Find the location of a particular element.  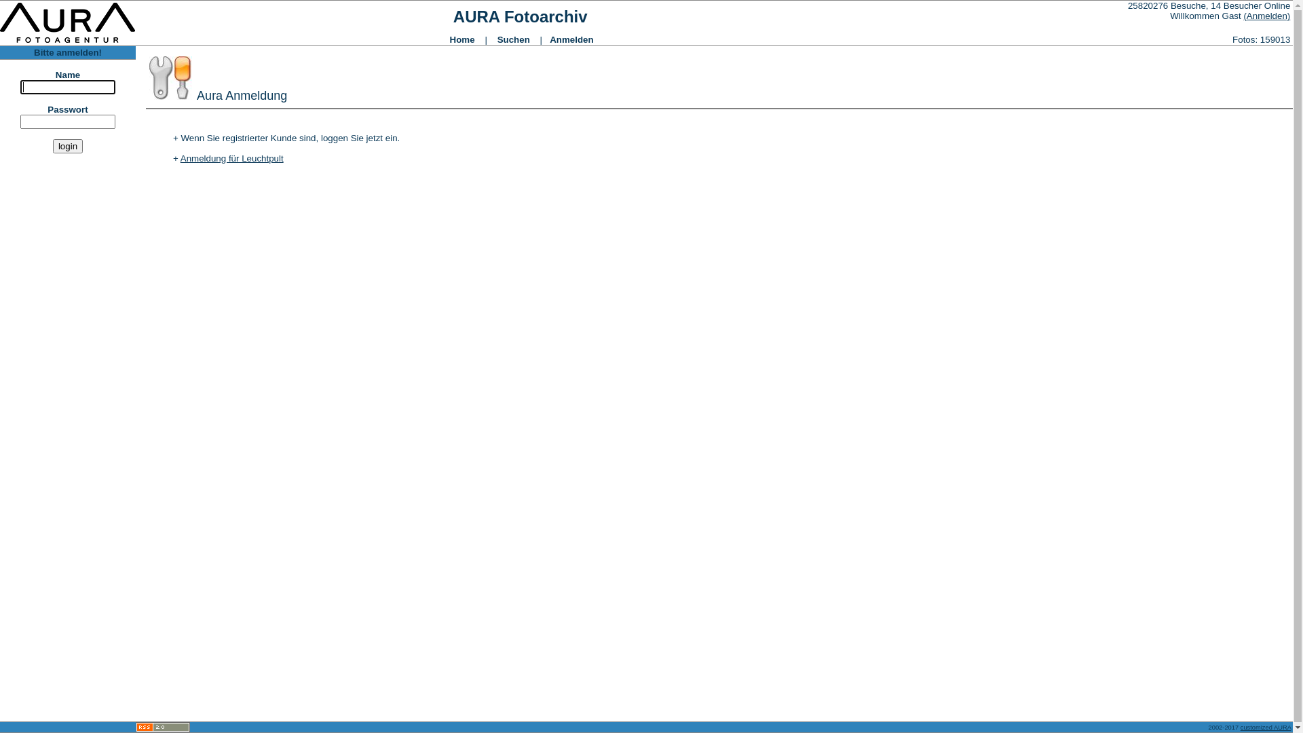

login is located at coordinates (68, 147).